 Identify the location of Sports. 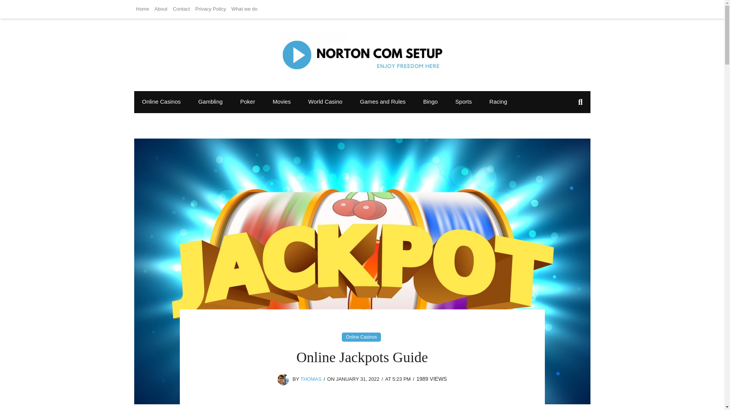
(463, 101).